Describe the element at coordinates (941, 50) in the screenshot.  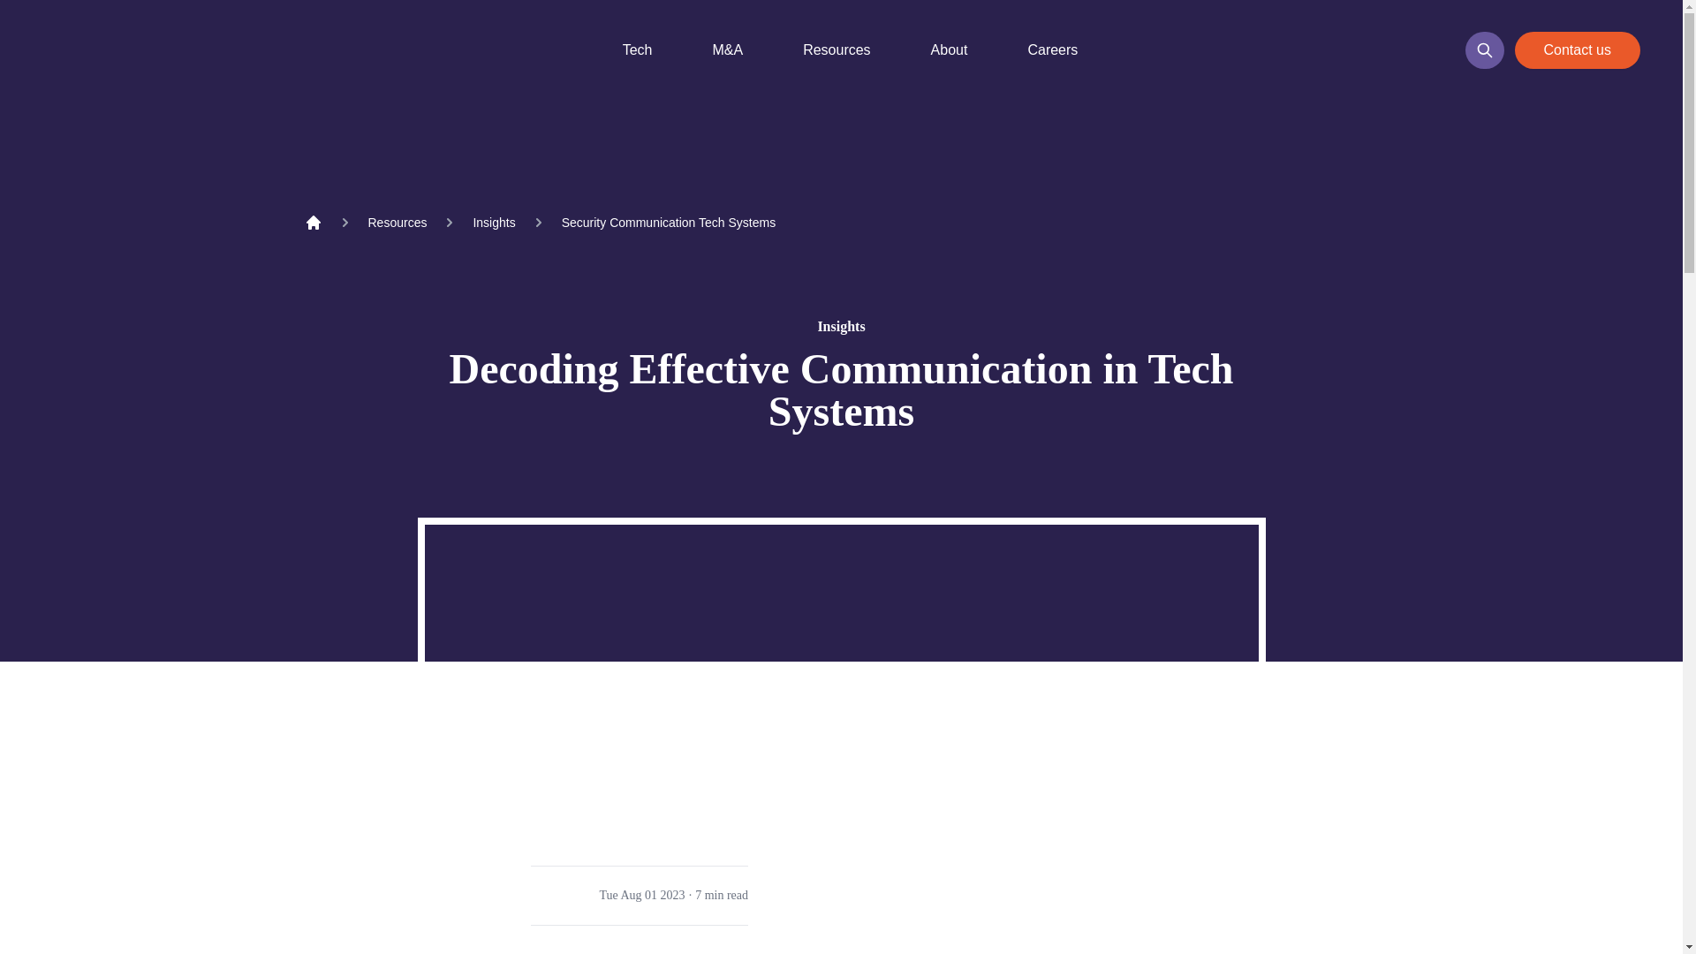
I see `About` at that location.